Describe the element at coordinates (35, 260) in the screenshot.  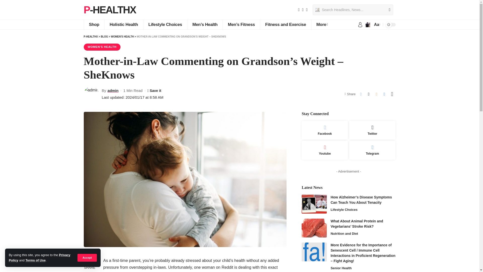
I see `Terms of Use` at that location.